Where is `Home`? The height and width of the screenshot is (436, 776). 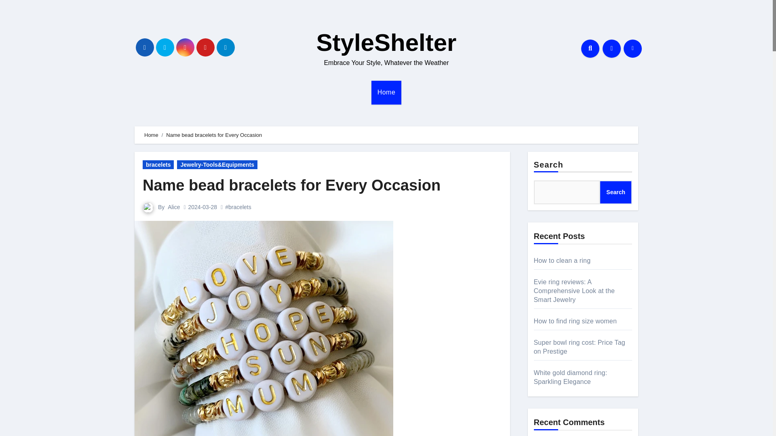 Home is located at coordinates (151, 135).